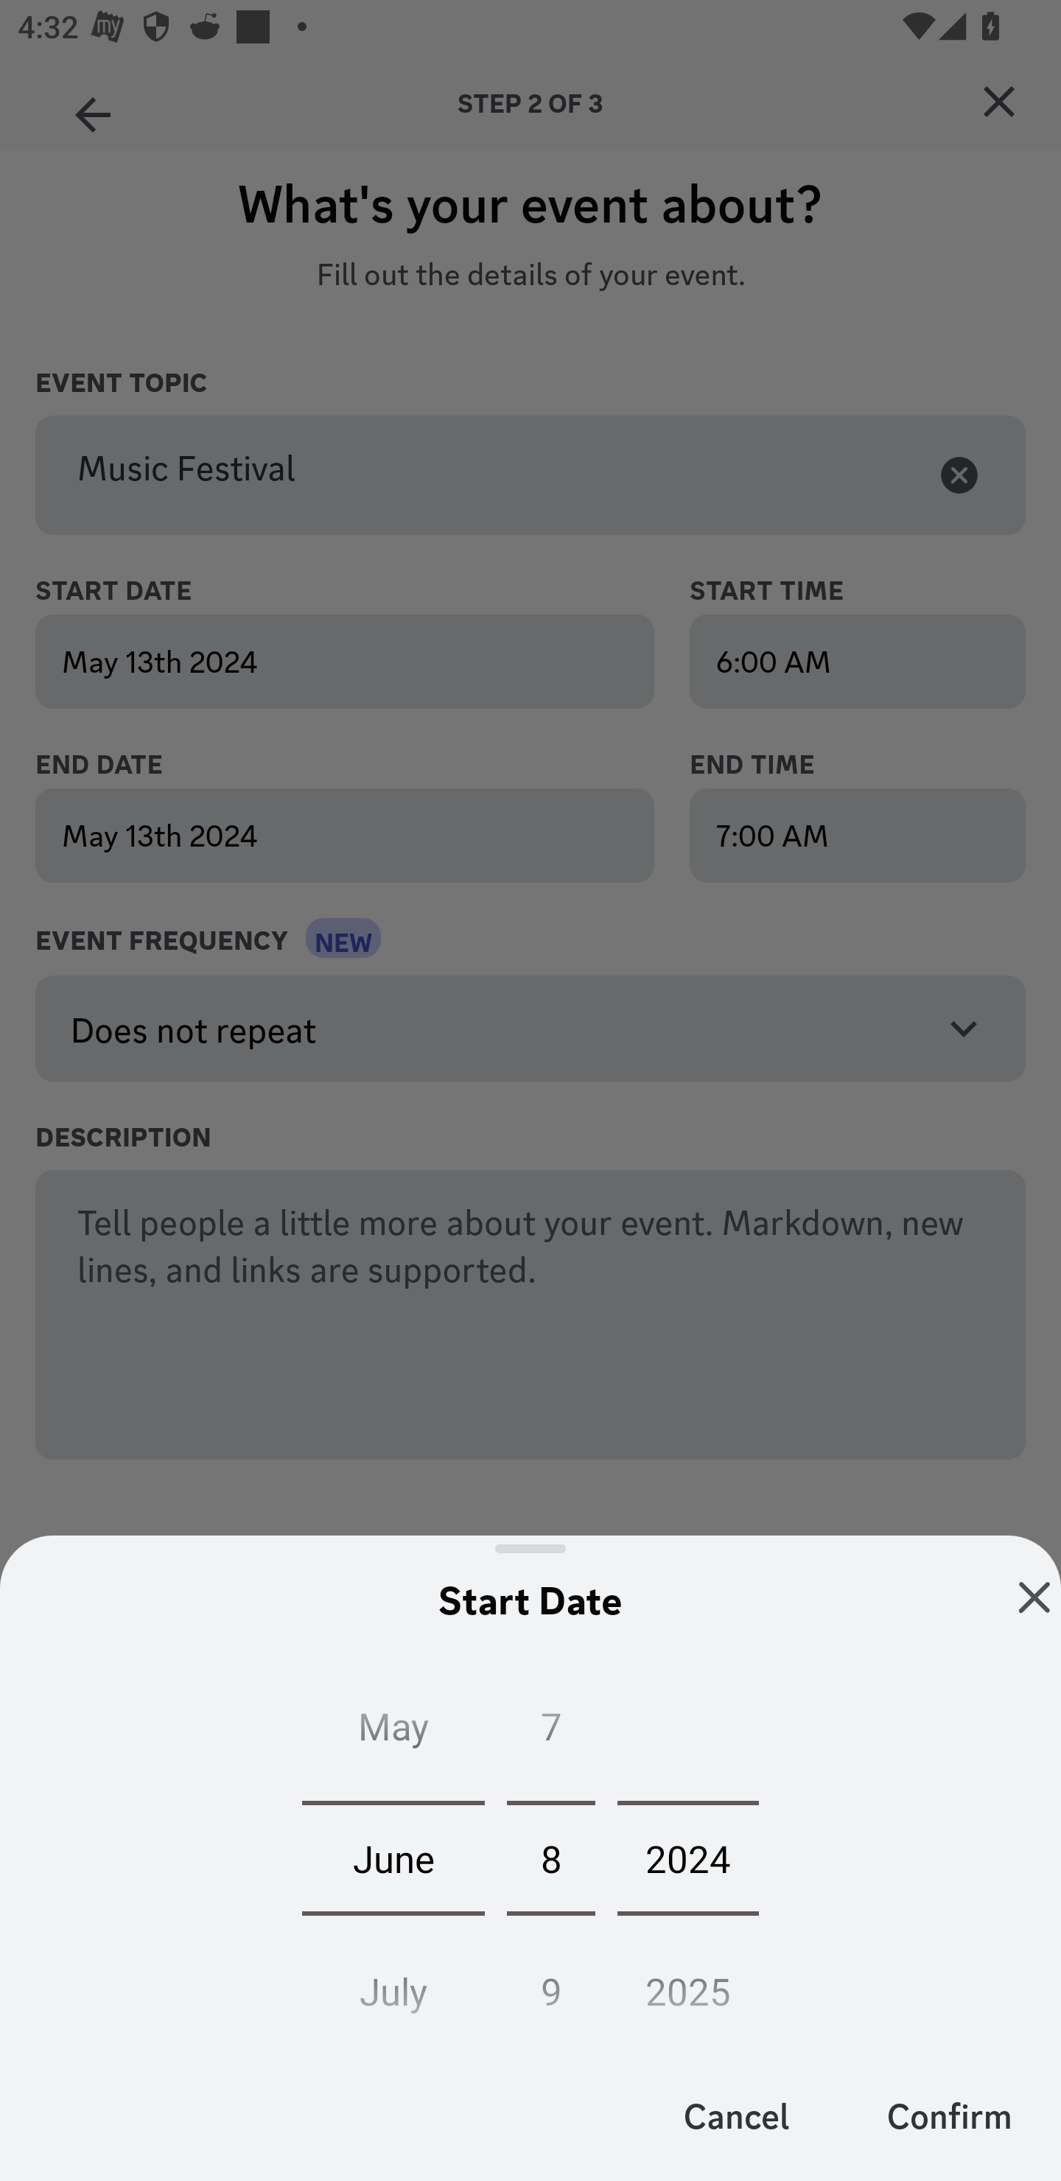 Image resolution: width=1061 pixels, height=2181 pixels. I want to click on Cancel, so click(737, 2115).